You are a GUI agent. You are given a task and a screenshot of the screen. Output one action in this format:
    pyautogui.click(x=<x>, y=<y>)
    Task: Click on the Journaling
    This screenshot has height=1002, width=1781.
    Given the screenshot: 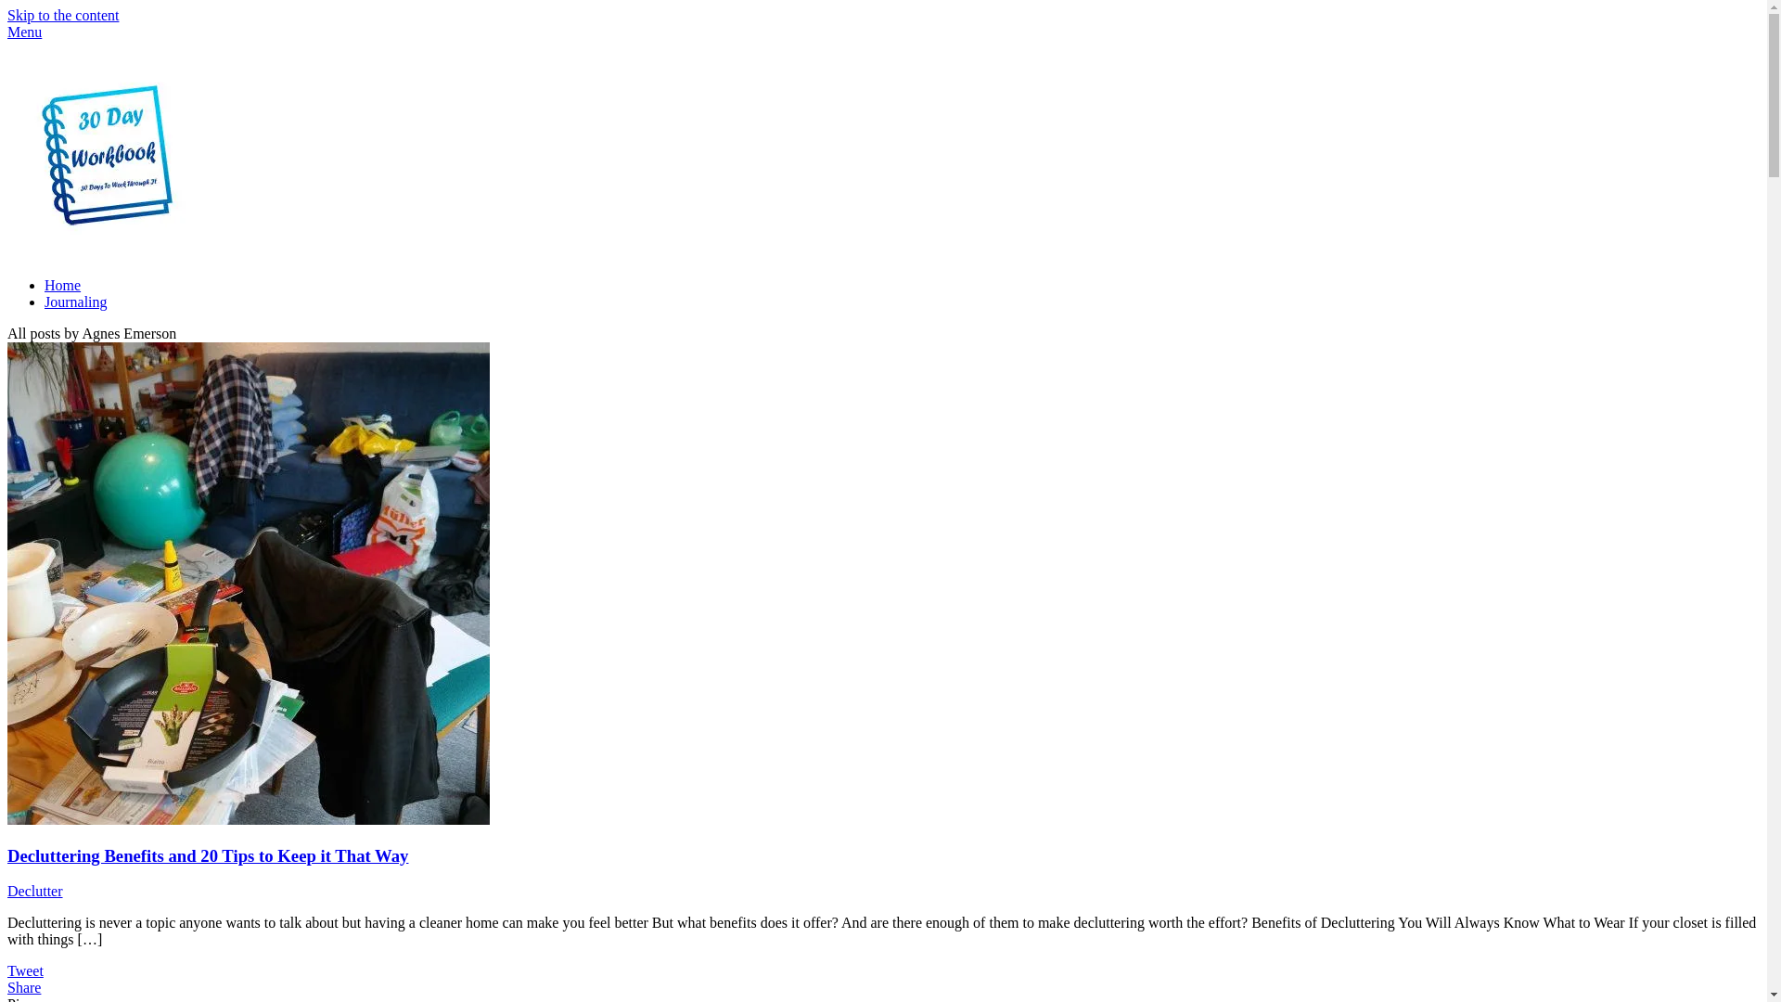 What is the action you would take?
    pyautogui.click(x=76, y=302)
    